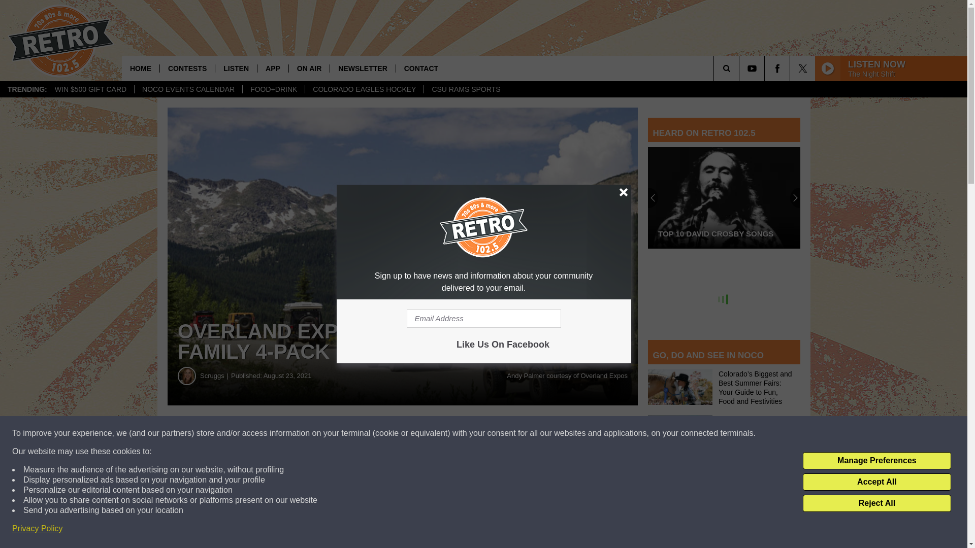 The height and width of the screenshot is (548, 975). What do you see at coordinates (187, 68) in the screenshot?
I see `CONTESTS` at bounding box center [187, 68].